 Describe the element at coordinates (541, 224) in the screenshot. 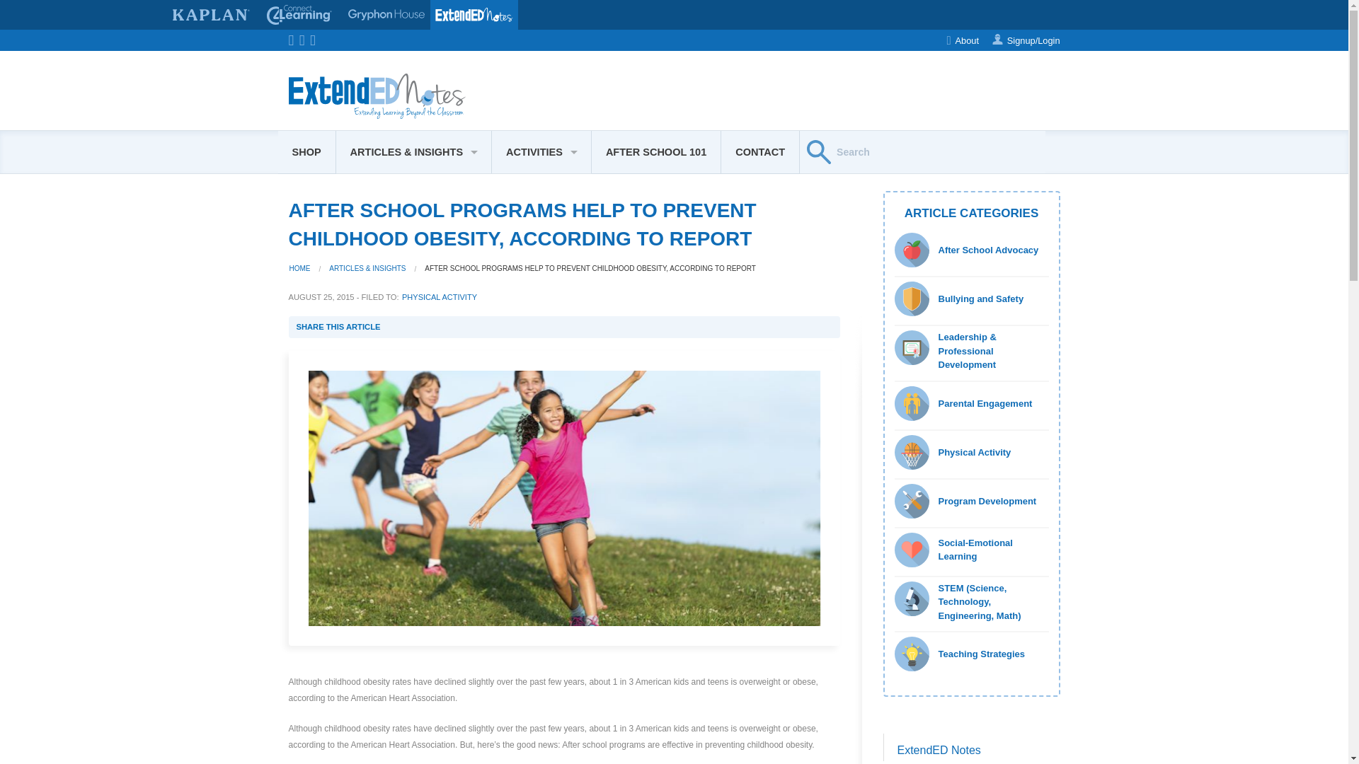

I see `OUTDOOR` at that location.